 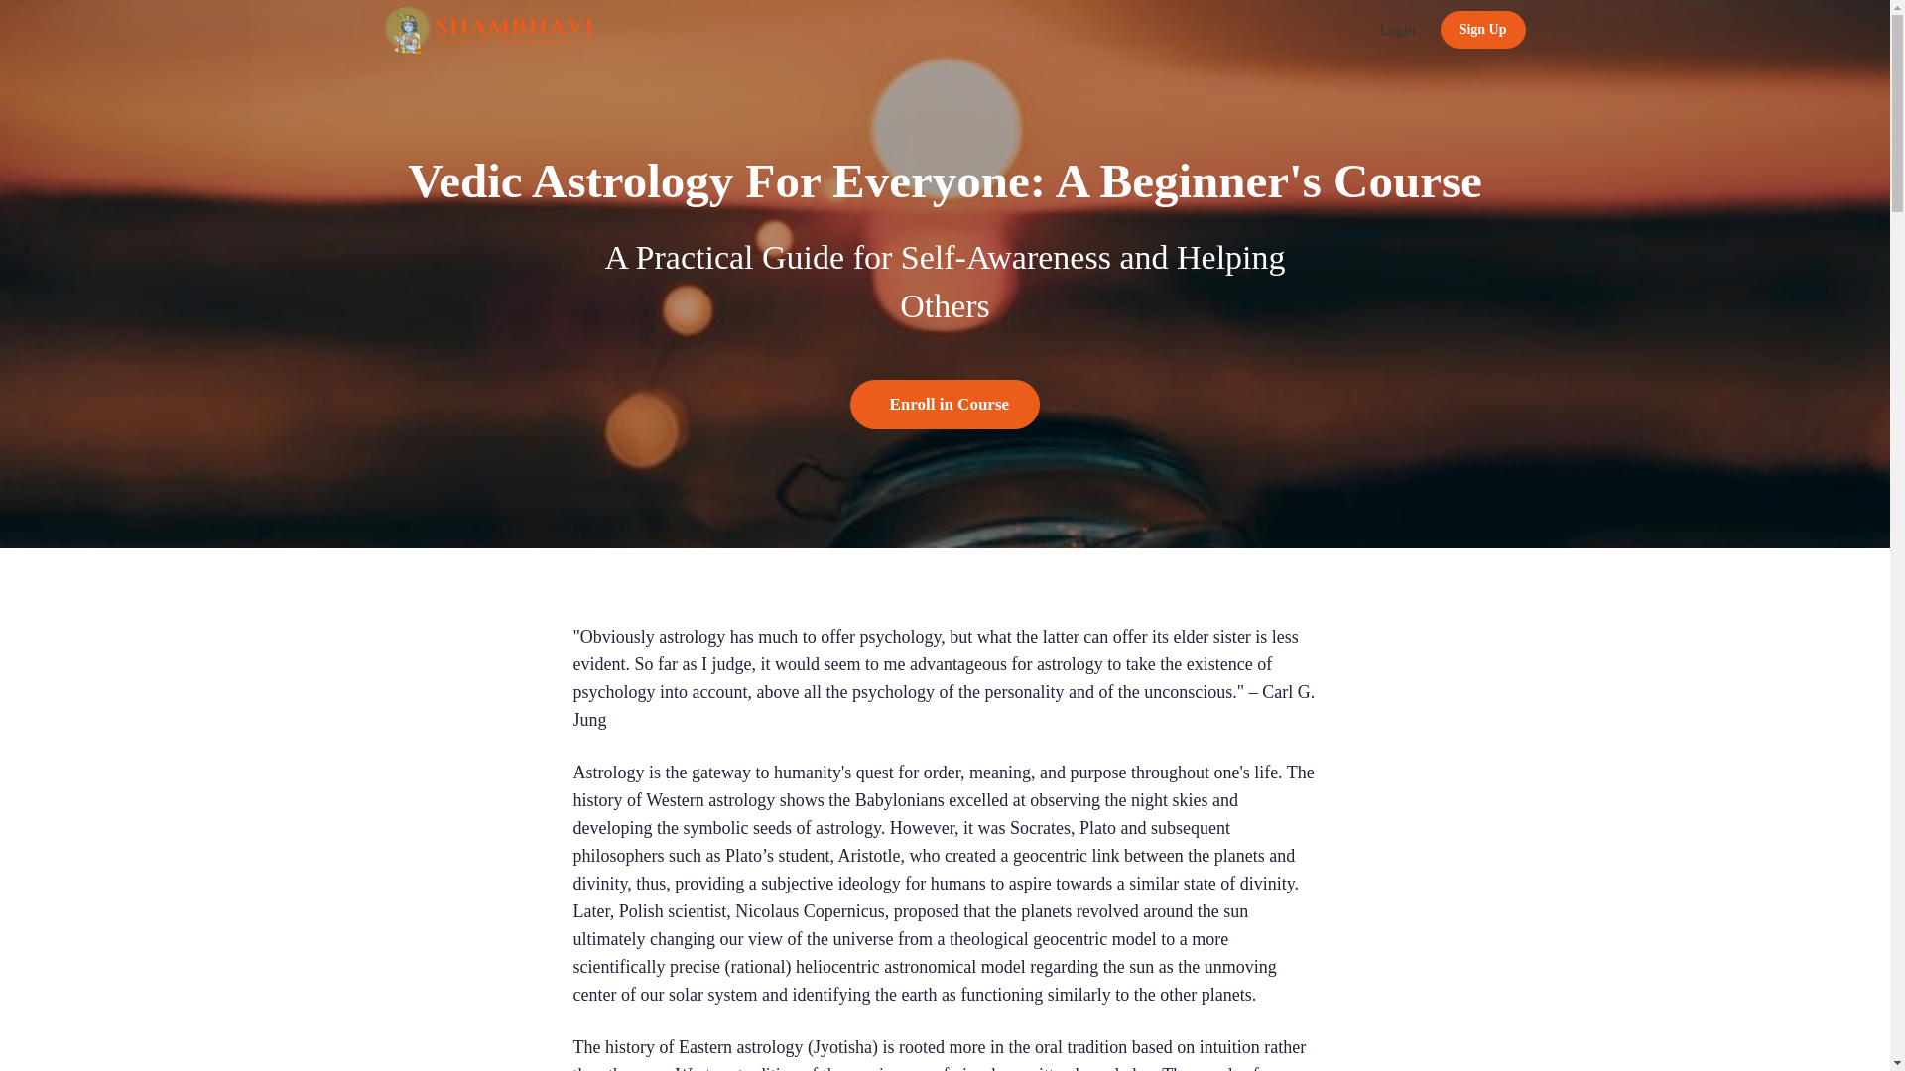 I want to click on Login, so click(x=1397, y=30).